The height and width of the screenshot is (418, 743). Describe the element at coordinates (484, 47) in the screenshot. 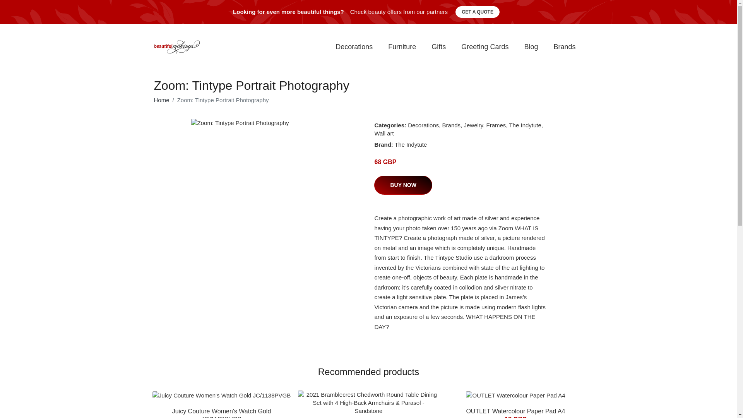

I see `Greeting Cards` at that location.